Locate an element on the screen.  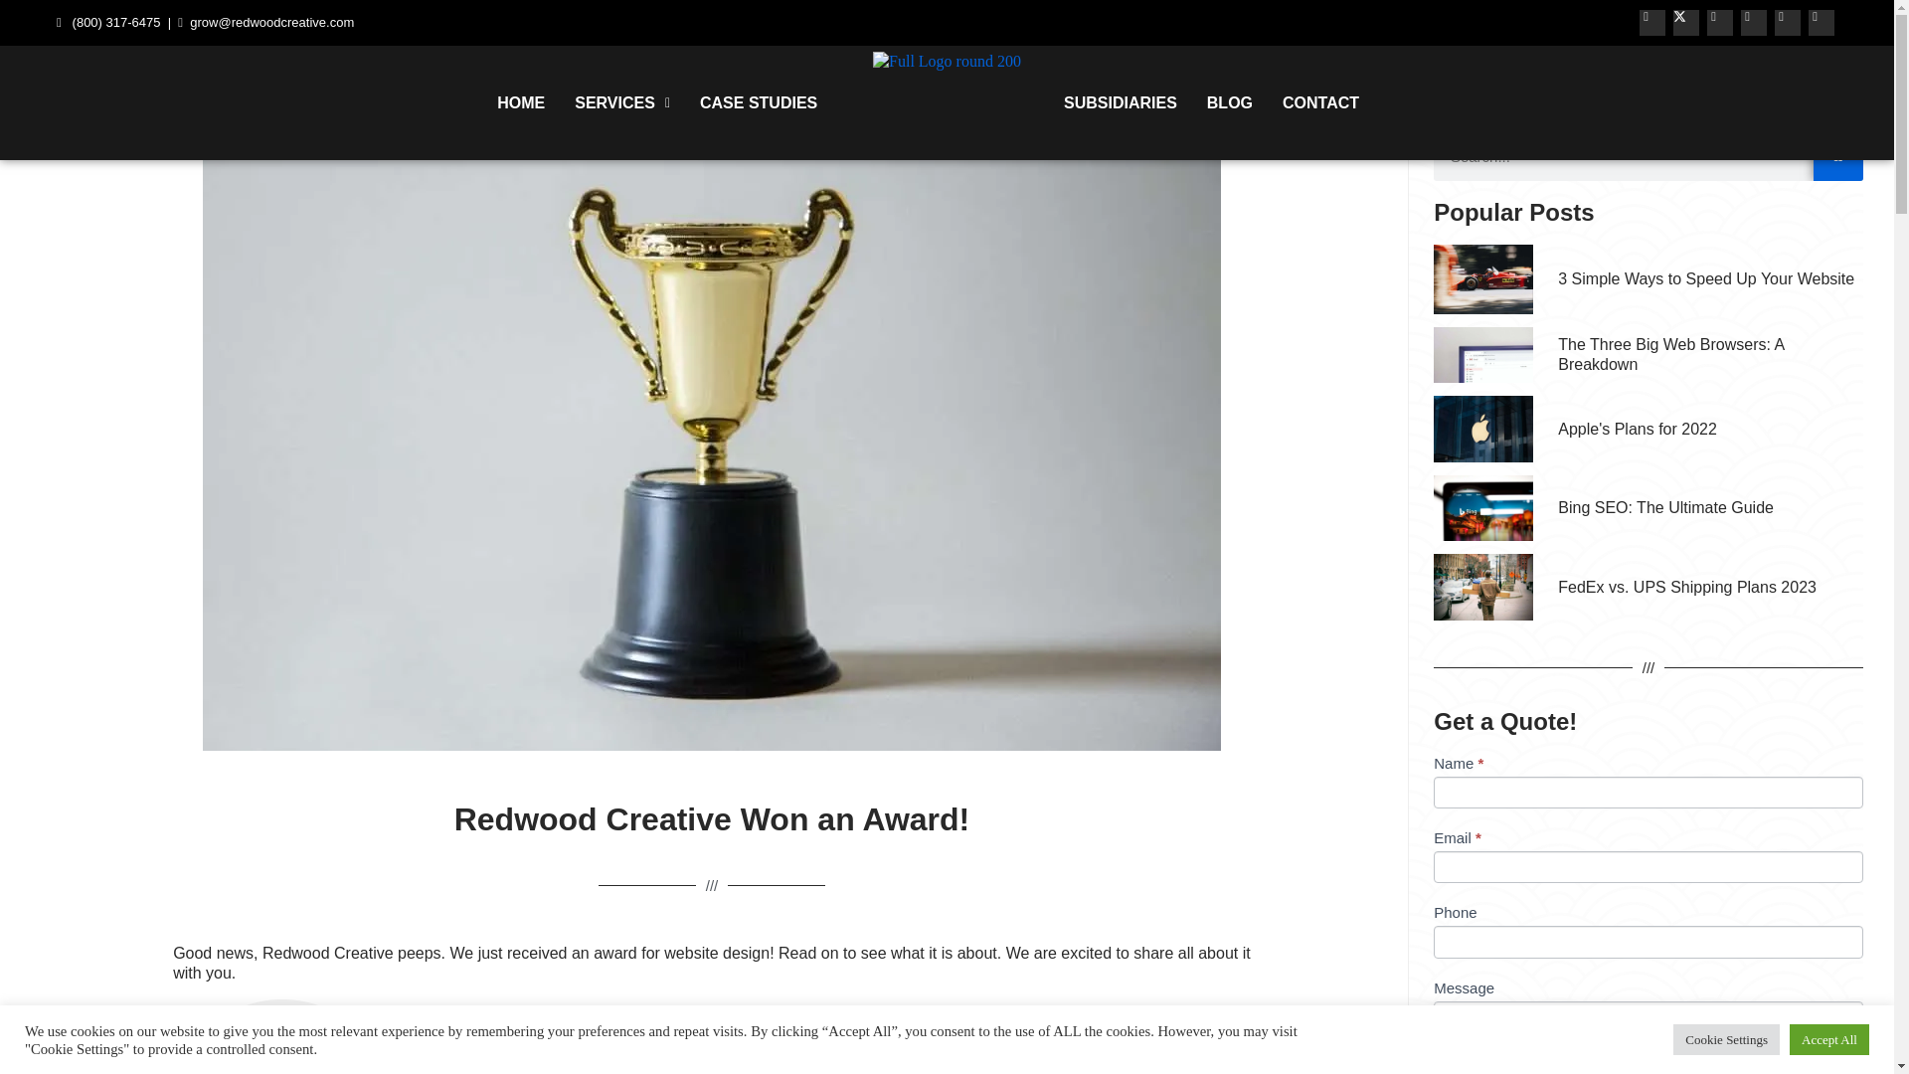
HOME is located at coordinates (521, 101).